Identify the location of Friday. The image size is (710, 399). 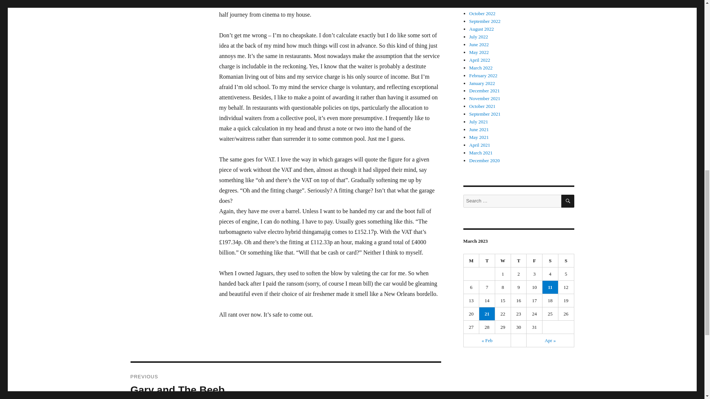
(534, 260).